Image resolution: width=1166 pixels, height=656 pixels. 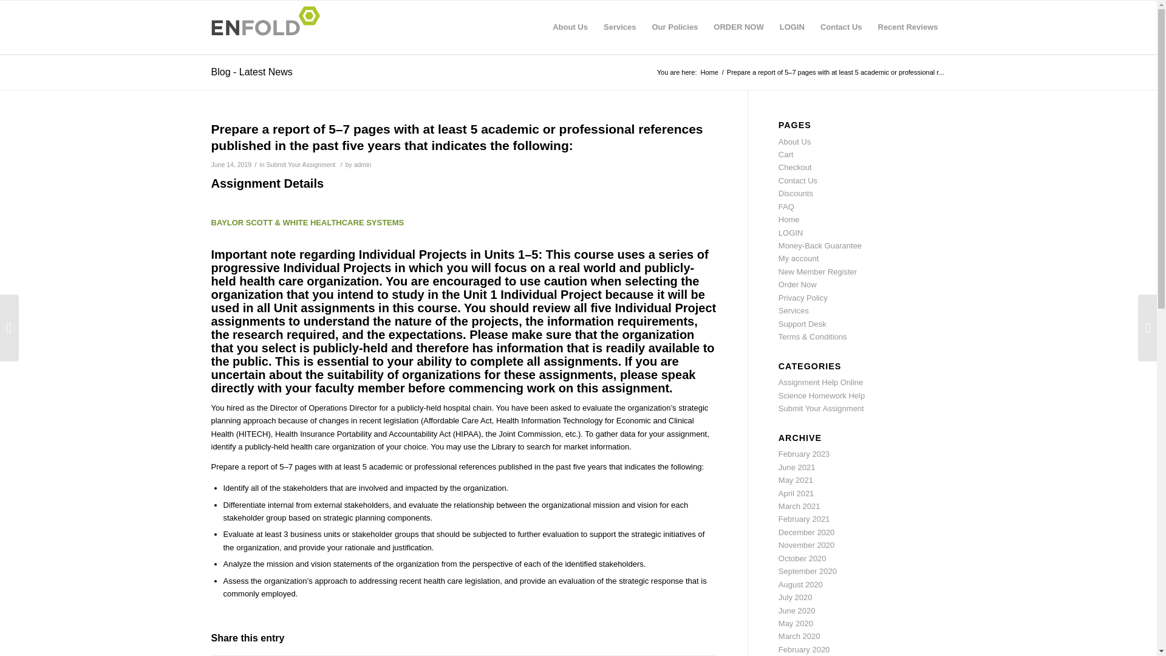 What do you see at coordinates (709, 73) in the screenshot?
I see `Home` at bounding box center [709, 73].